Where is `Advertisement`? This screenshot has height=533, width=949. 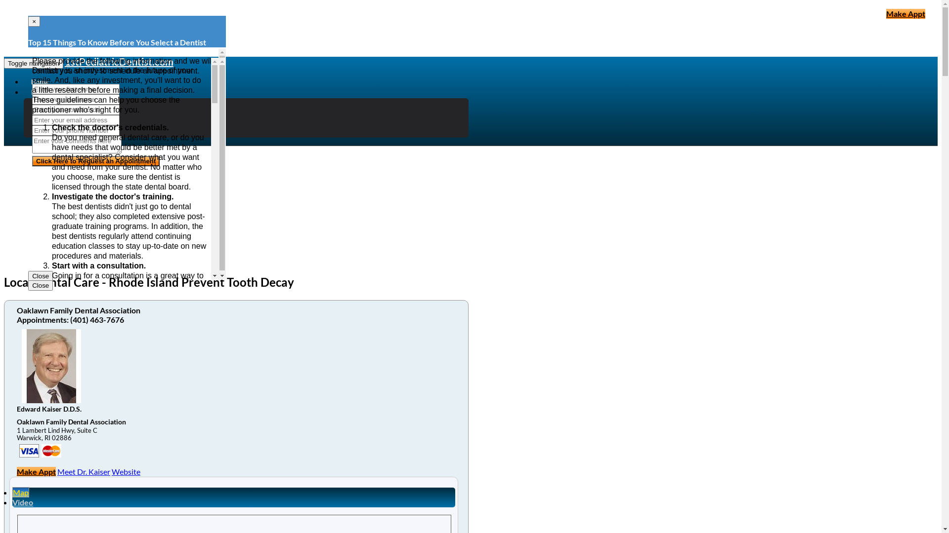
Advertisement is located at coordinates (236, 195).